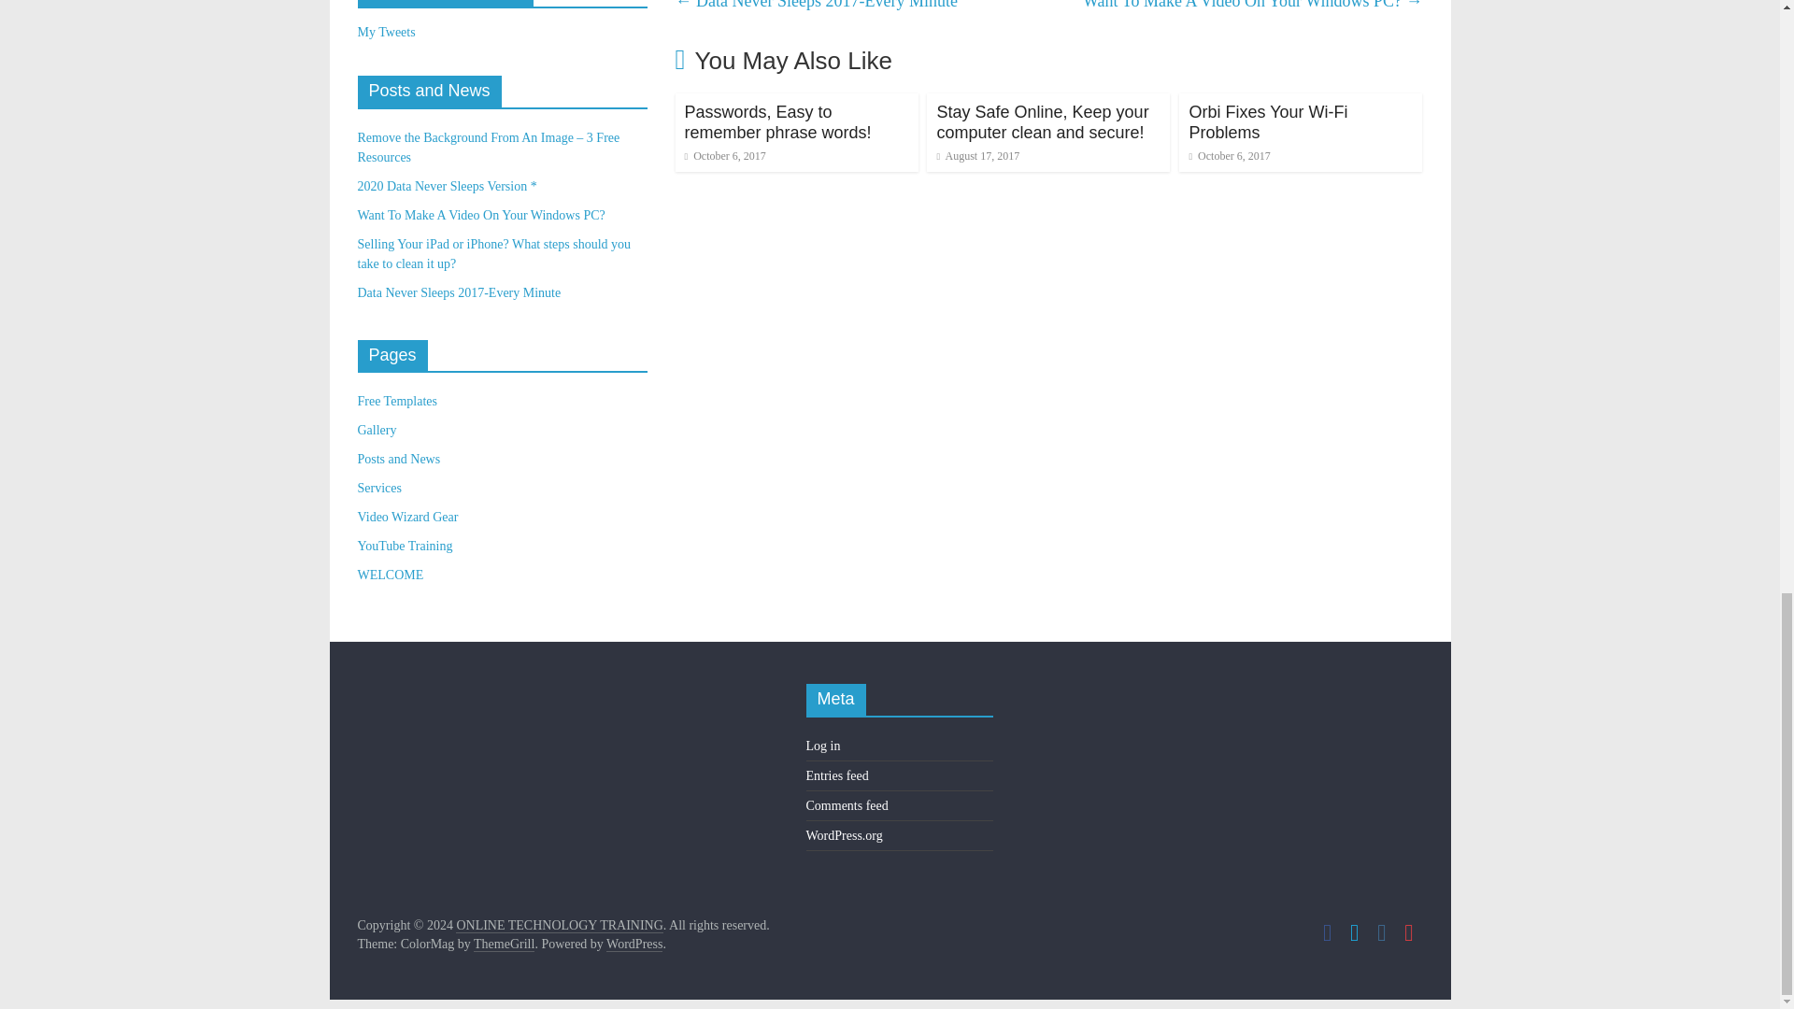 The height and width of the screenshot is (1009, 1794). Describe the element at coordinates (778, 122) in the screenshot. I see `Passwords, Easy to remember phrase words!` at that location.